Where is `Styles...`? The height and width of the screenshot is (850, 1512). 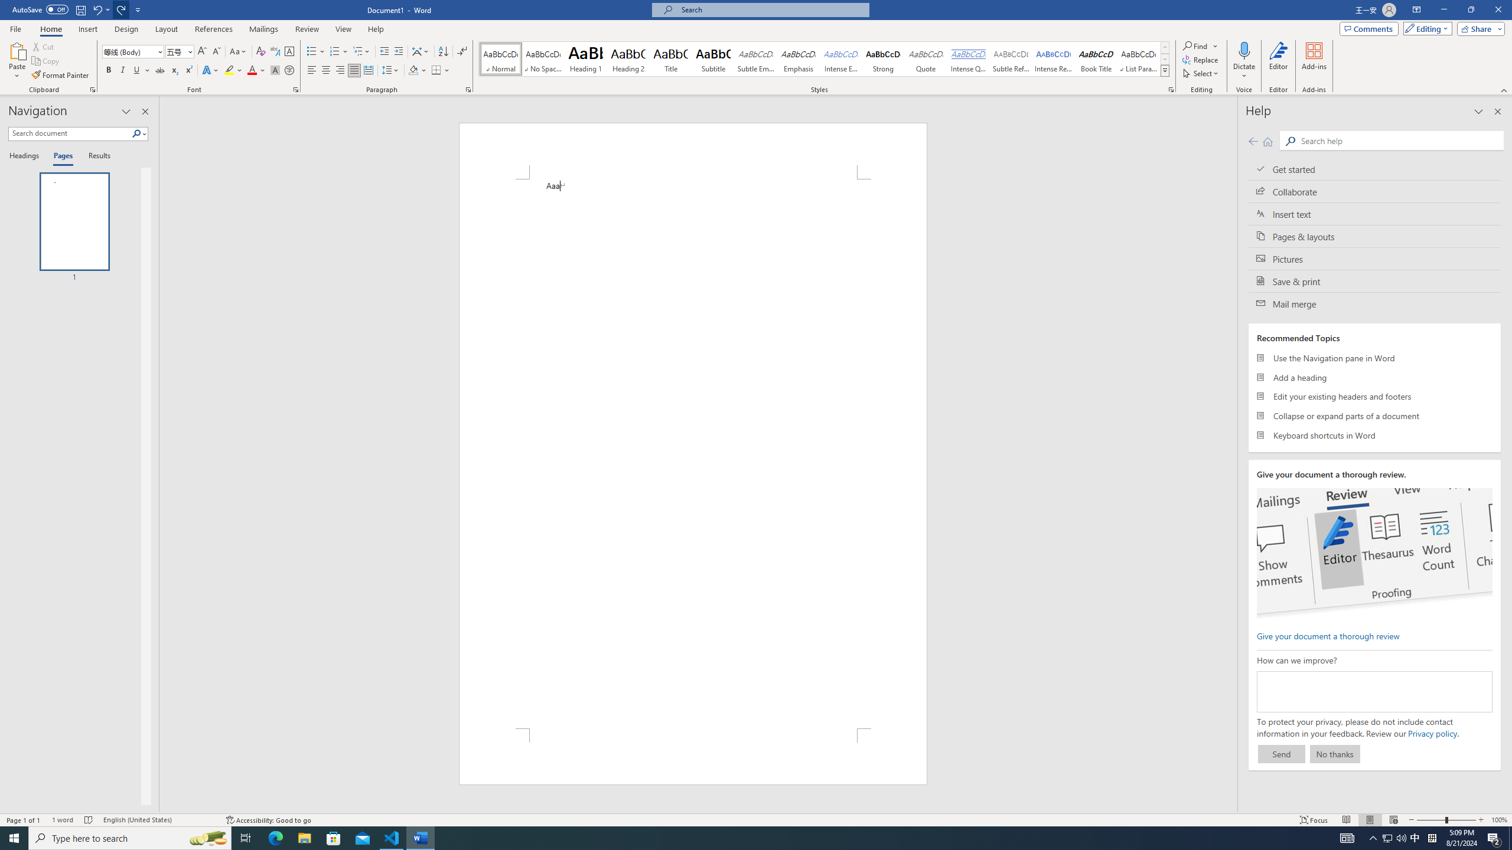 Styles... is located at coordinates (1171, 90).